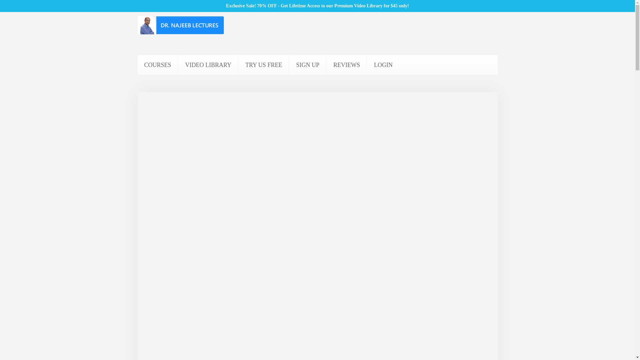  Describe the element at coordinates (209, 65) in the screenshot. I see `Dr. Najeeb Video Library` at that location.